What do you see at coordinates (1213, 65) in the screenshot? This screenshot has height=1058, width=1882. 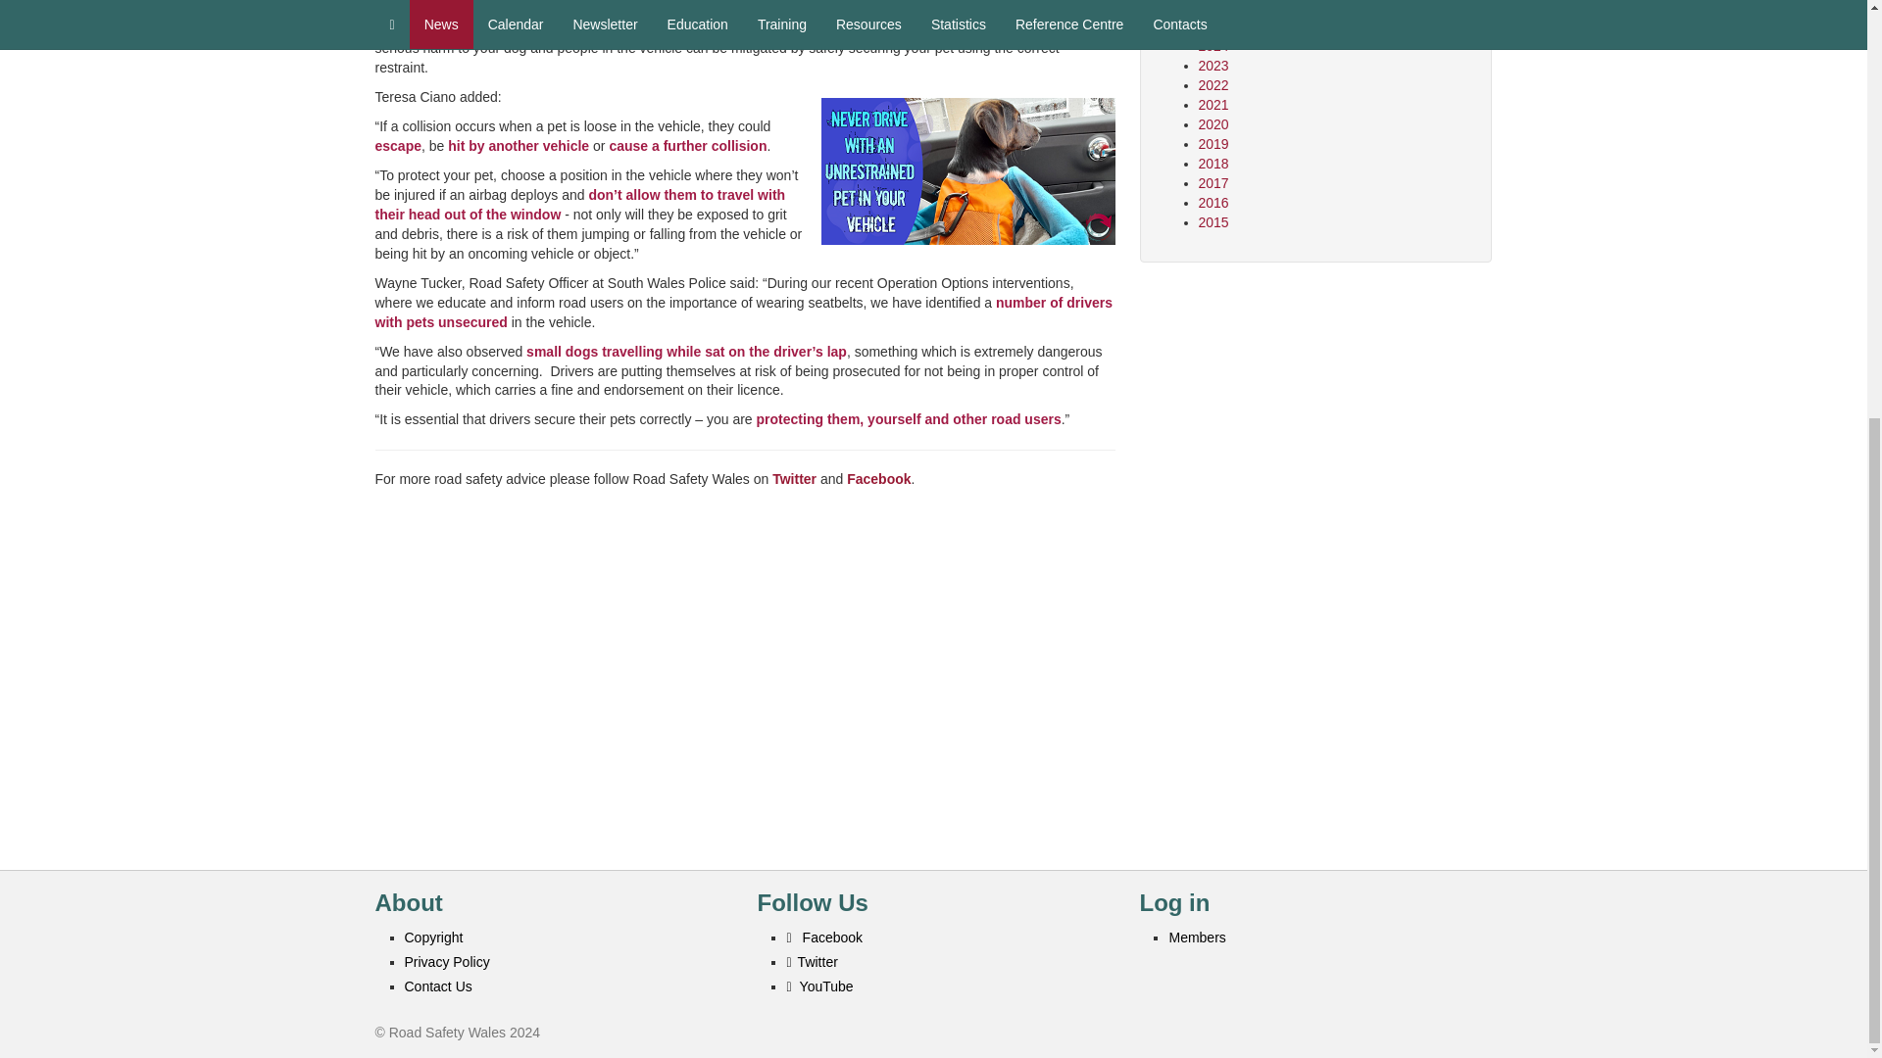 I see `Posts in 2023` at bounding box center [1213, 65].